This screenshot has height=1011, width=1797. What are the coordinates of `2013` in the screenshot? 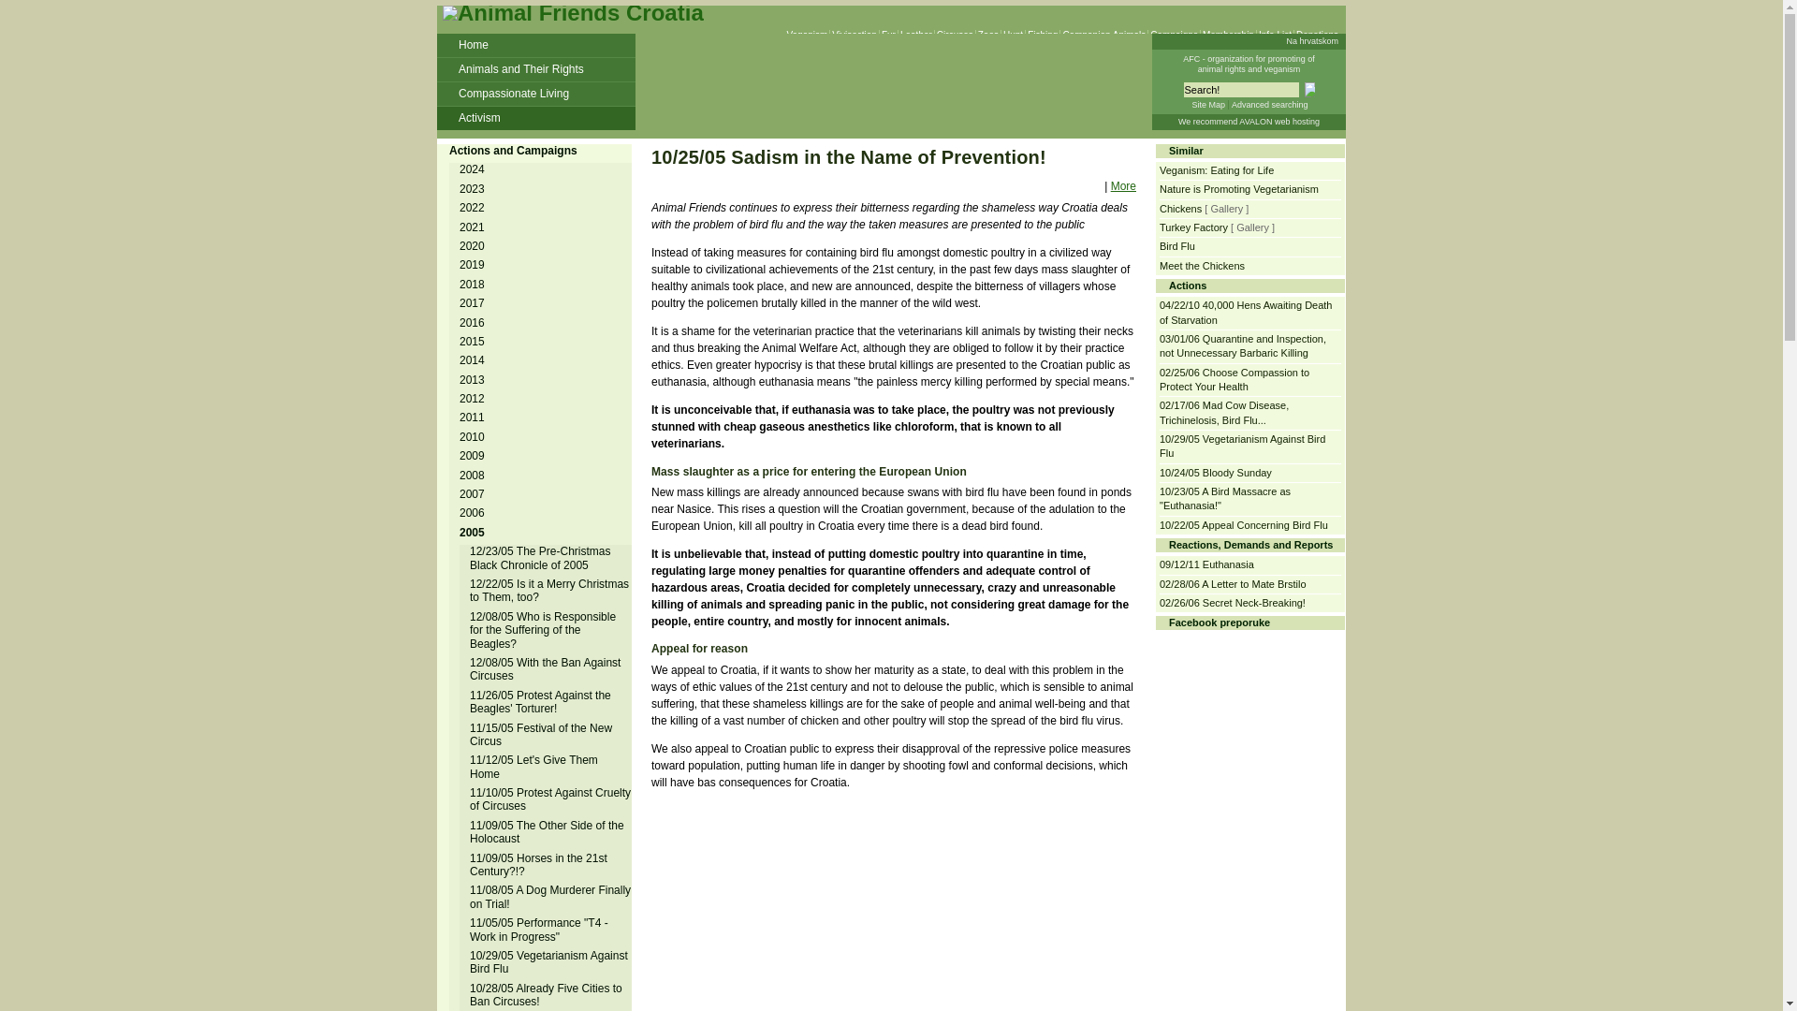 It's located at (474, 379).